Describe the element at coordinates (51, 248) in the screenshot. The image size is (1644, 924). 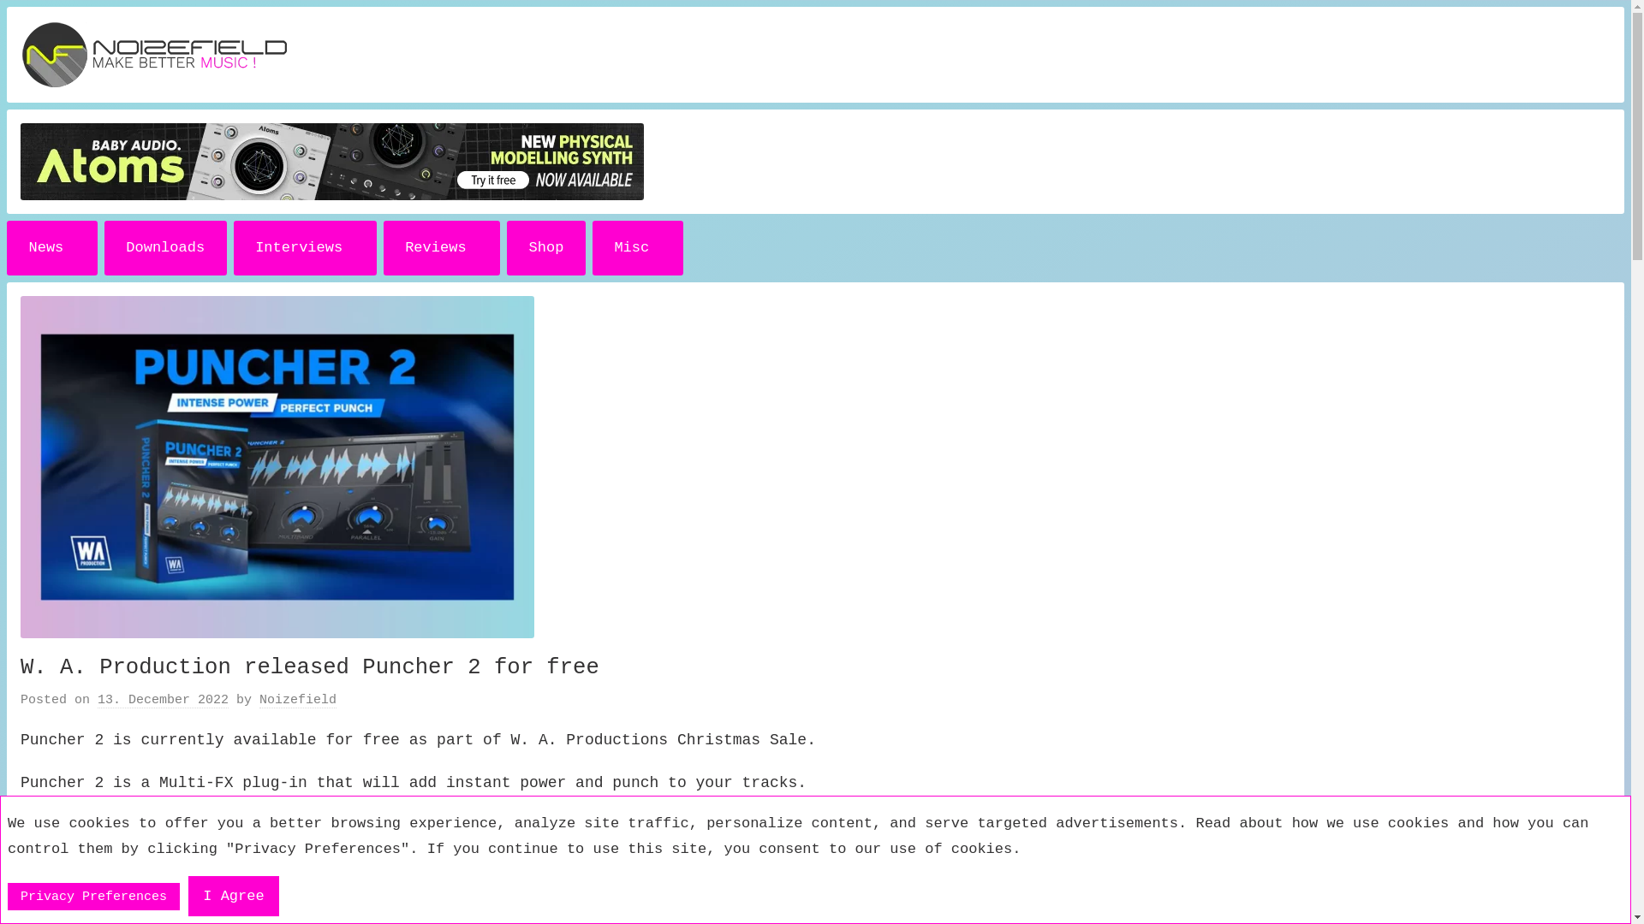
I see `Noizefield News` at that location.